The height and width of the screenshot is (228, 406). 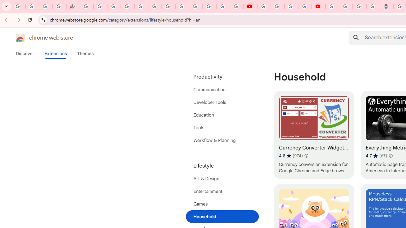 I want to click on Discover, so click(x=25, y=54).